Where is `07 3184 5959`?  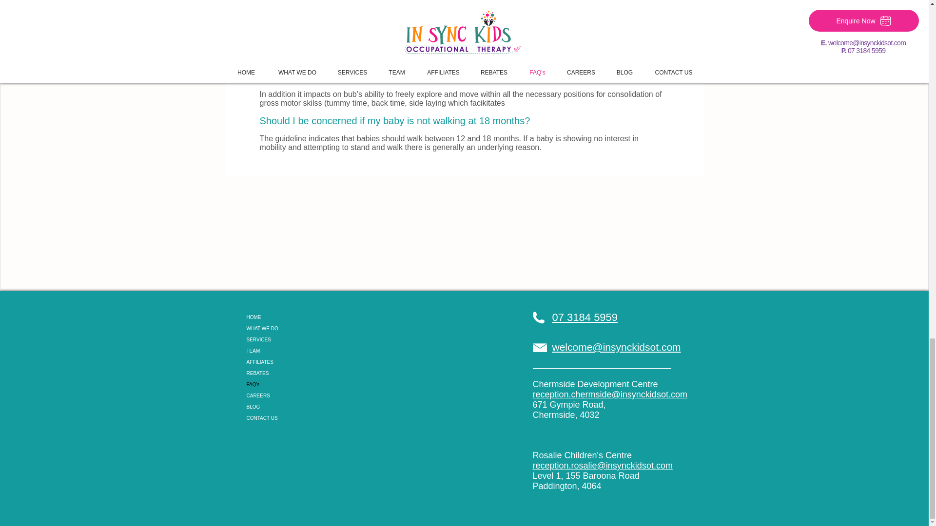
07 3184 5959 is located at coordinates (585, 318).